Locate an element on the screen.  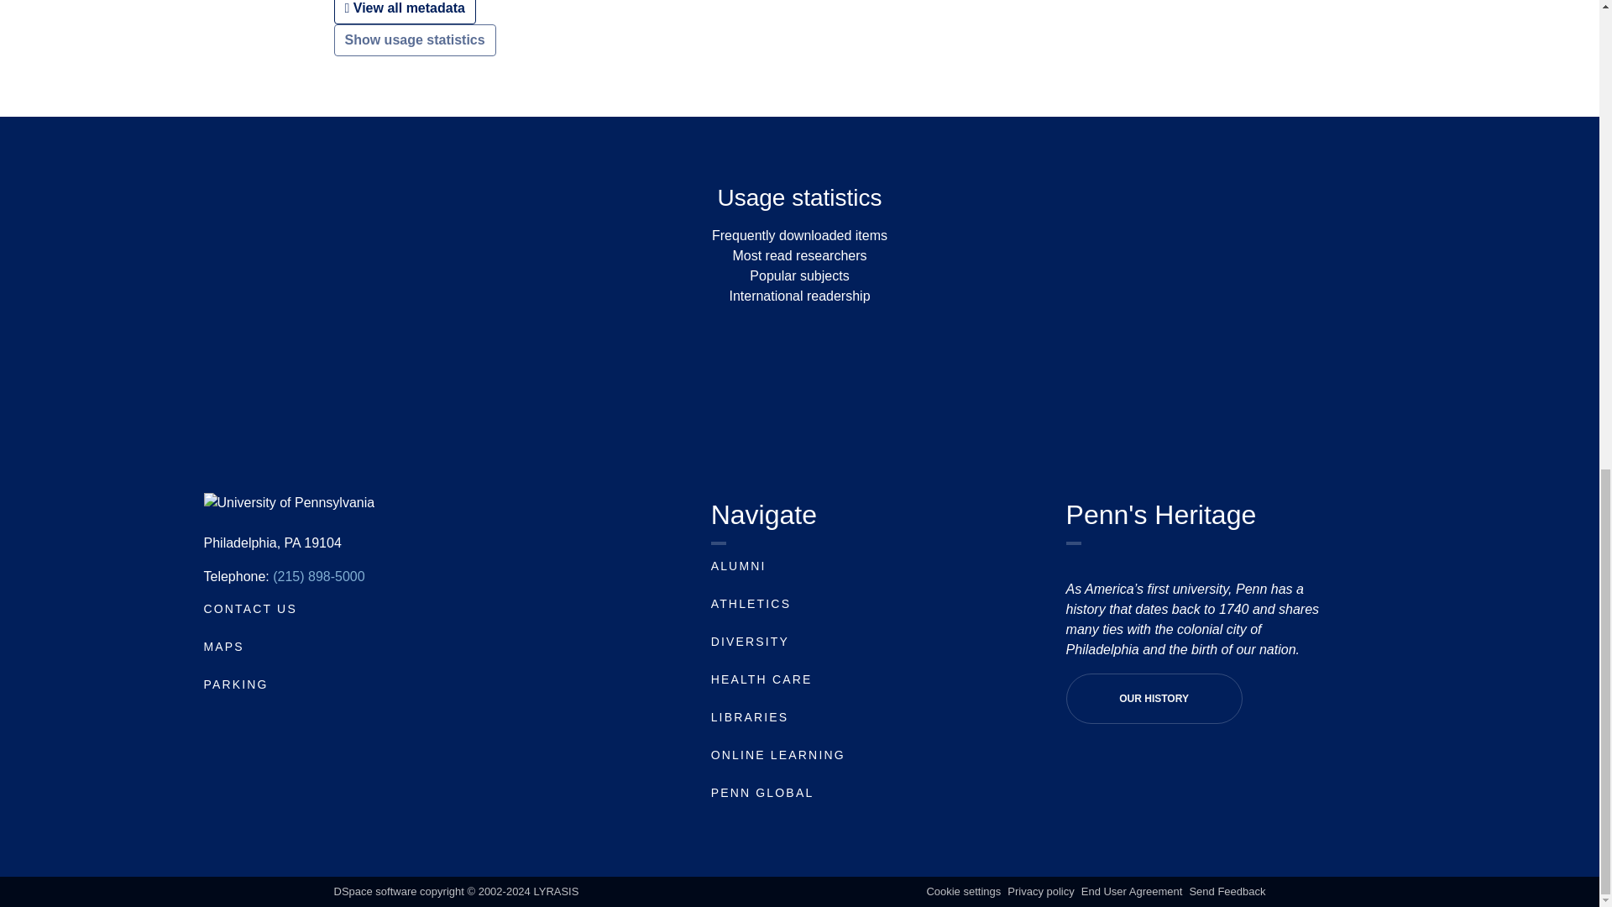
View all metadata is located at coordinates (405, 12).